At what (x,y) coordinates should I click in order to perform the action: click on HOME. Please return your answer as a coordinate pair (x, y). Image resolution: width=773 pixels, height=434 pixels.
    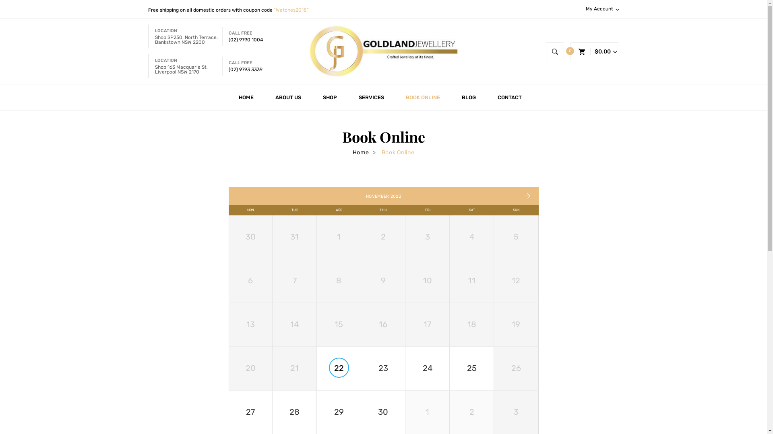
    Looking at the image, I should click on (249, 97).